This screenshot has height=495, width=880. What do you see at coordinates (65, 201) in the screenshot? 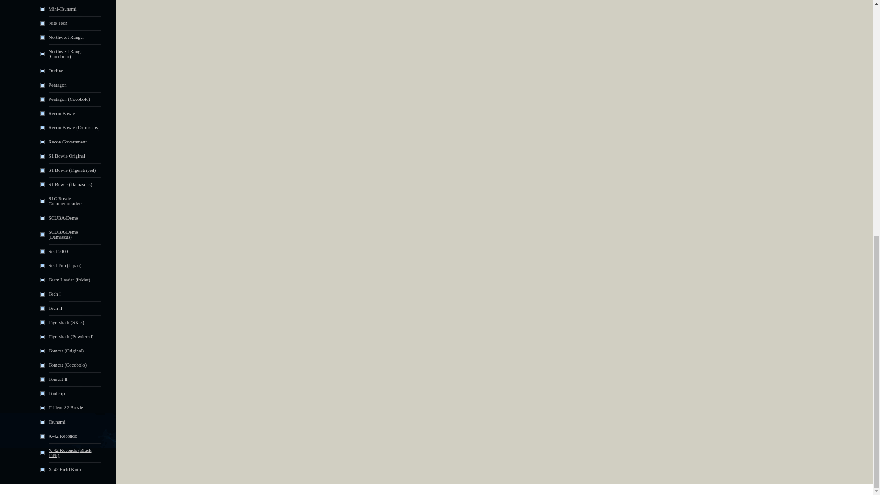
I see `S1C Bowie Commemorative` at bounding box center [65, 201].